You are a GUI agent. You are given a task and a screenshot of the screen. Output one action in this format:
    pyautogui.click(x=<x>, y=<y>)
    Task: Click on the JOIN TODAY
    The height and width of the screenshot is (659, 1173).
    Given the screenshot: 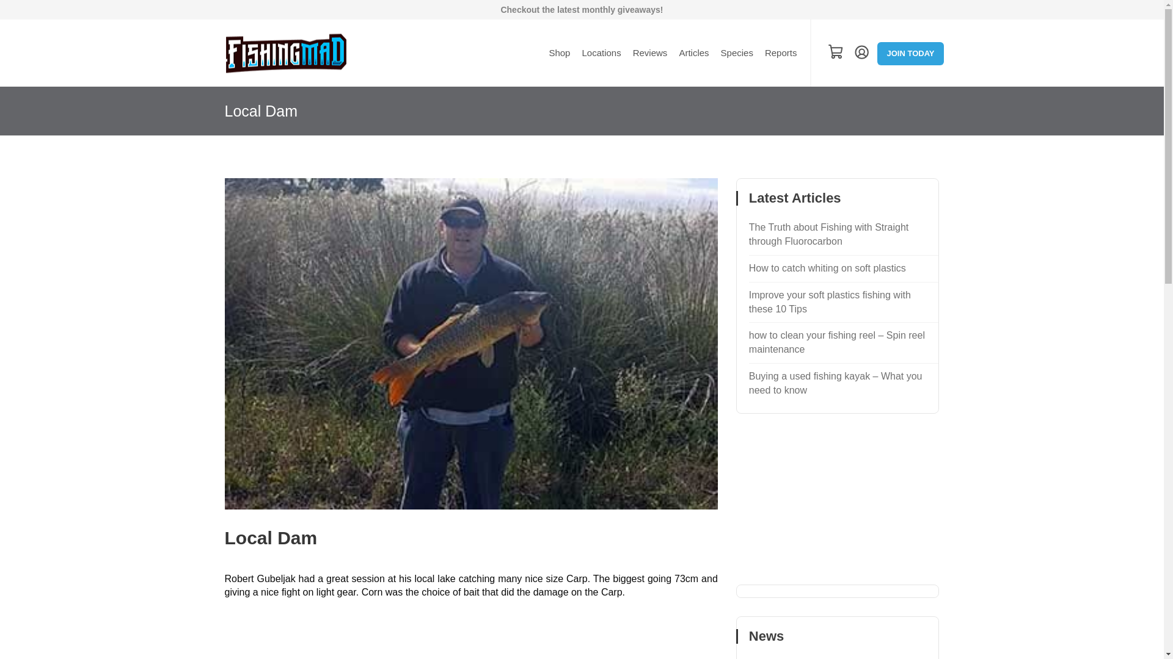 What is the action you would take?
    pyautogui.click(x=910, y=54)
    